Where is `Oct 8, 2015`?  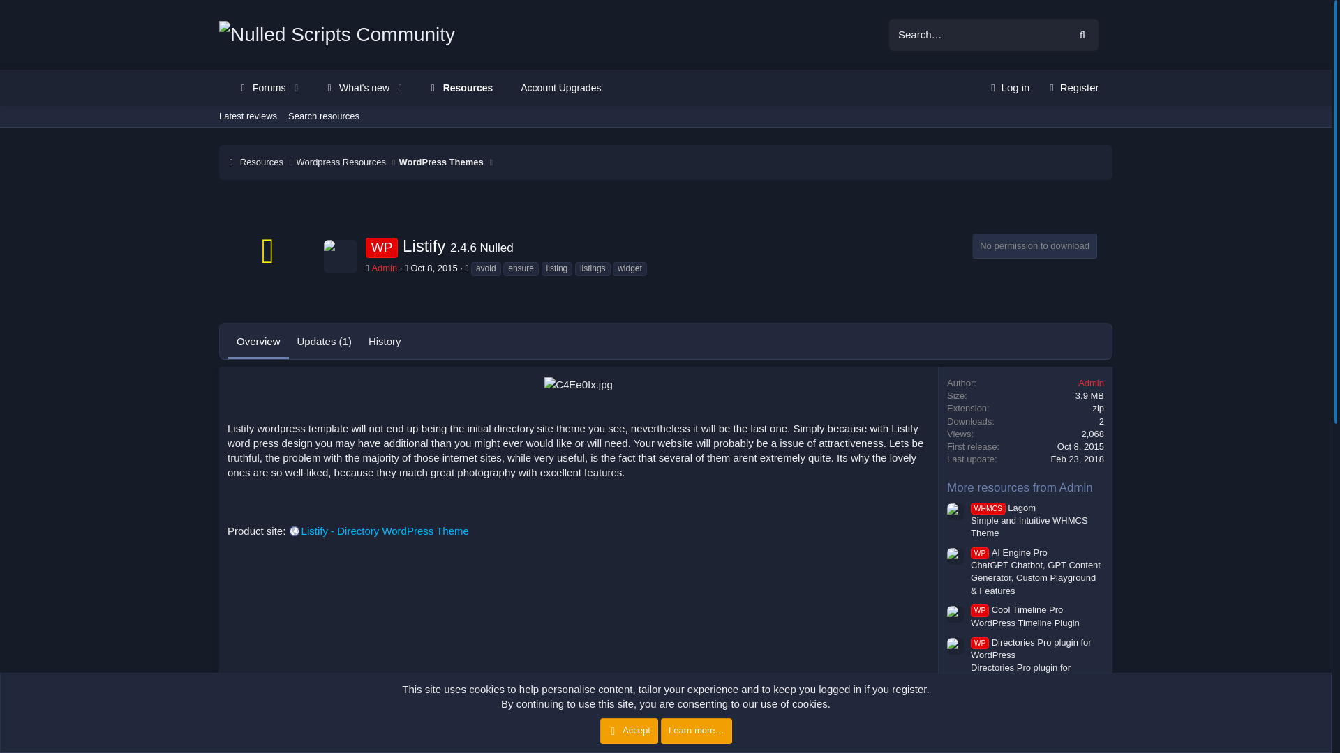
Oct 8, 2015 is located at coordinates (341, 162).